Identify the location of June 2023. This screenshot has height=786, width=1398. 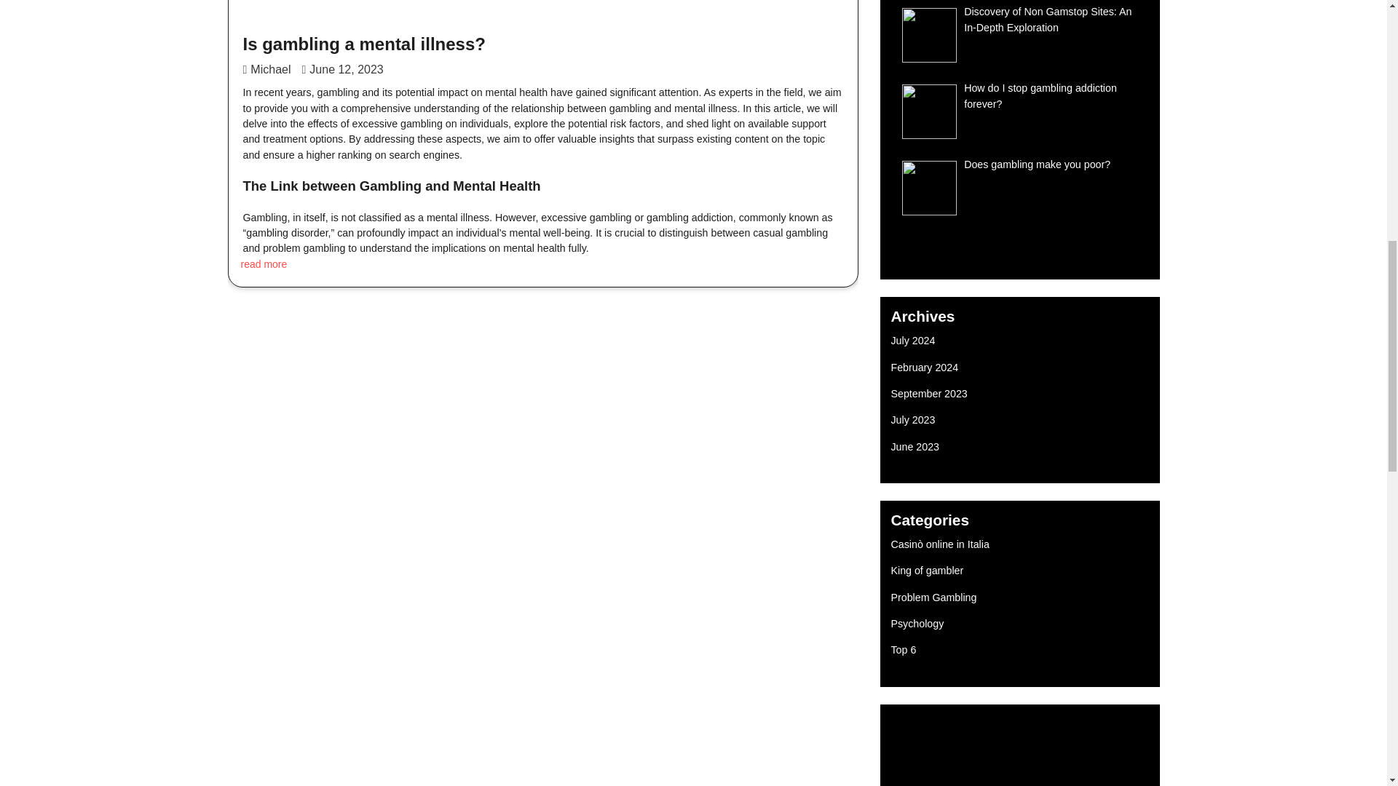
(915, 447).